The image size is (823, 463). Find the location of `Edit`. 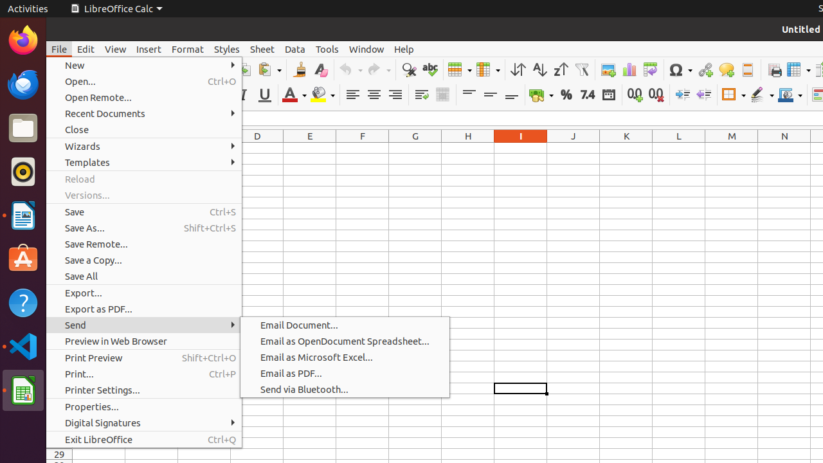

Edit is located at coordinates (86, 49).